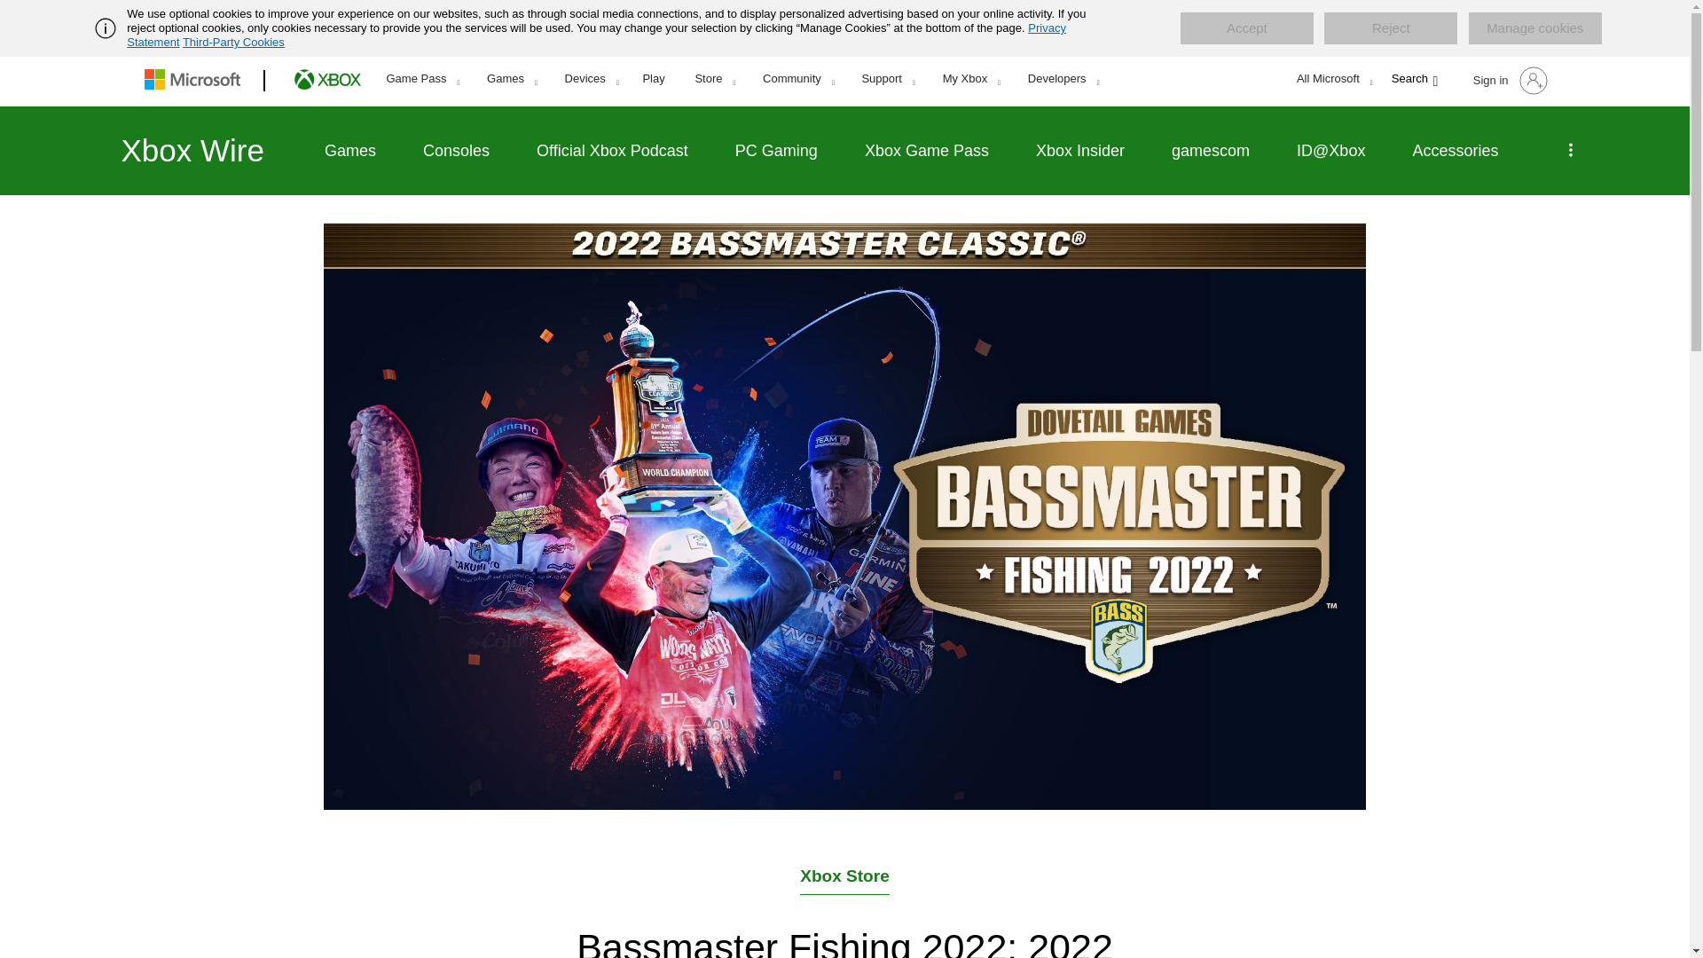  Describe the element at coordinates (1391, 28) in the screenshot. I see `Reject` at that location.